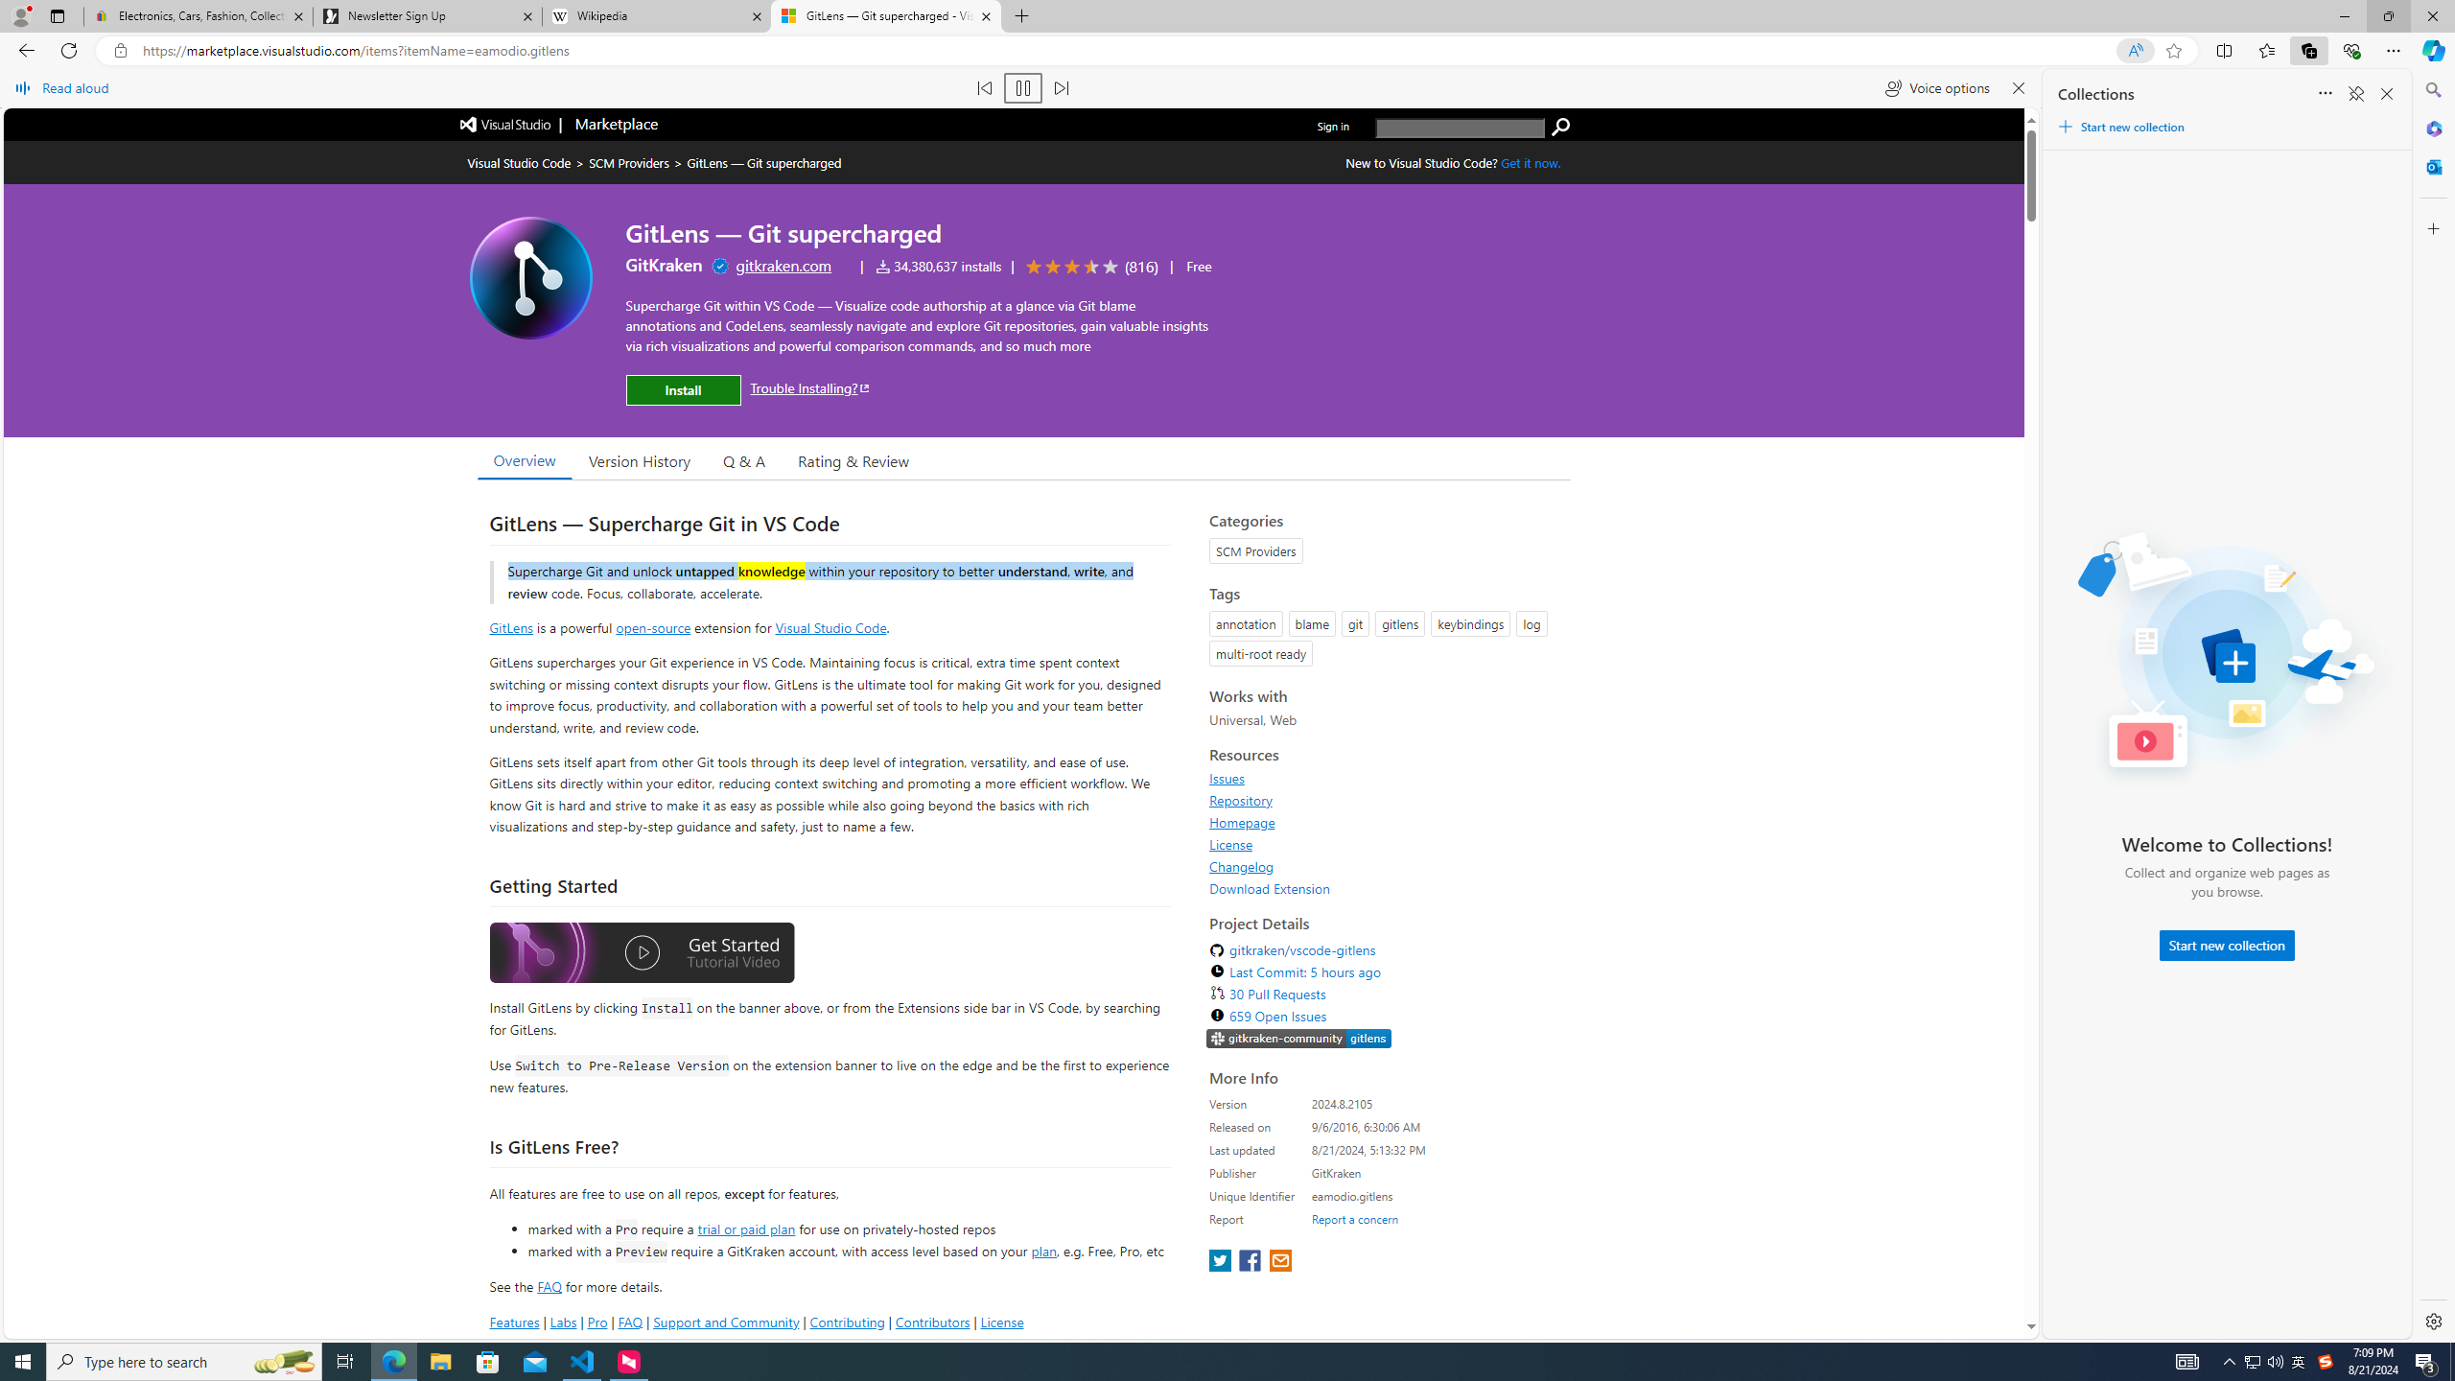  What do you see at coordinates (2018, 88) in the screenshot?
I see `Close read aloud` at bounding box center [2018, 88].